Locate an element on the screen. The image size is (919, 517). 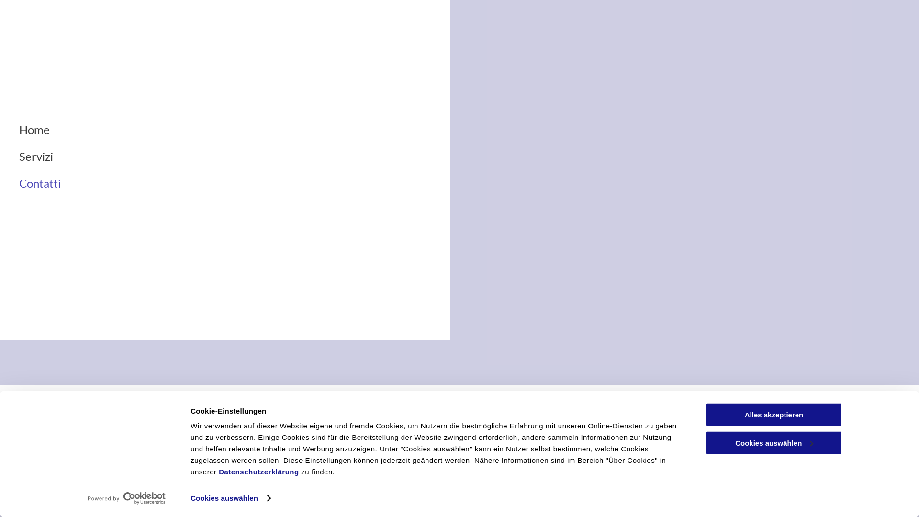
Alles akzeptieren is located at coordinates (774, 415).